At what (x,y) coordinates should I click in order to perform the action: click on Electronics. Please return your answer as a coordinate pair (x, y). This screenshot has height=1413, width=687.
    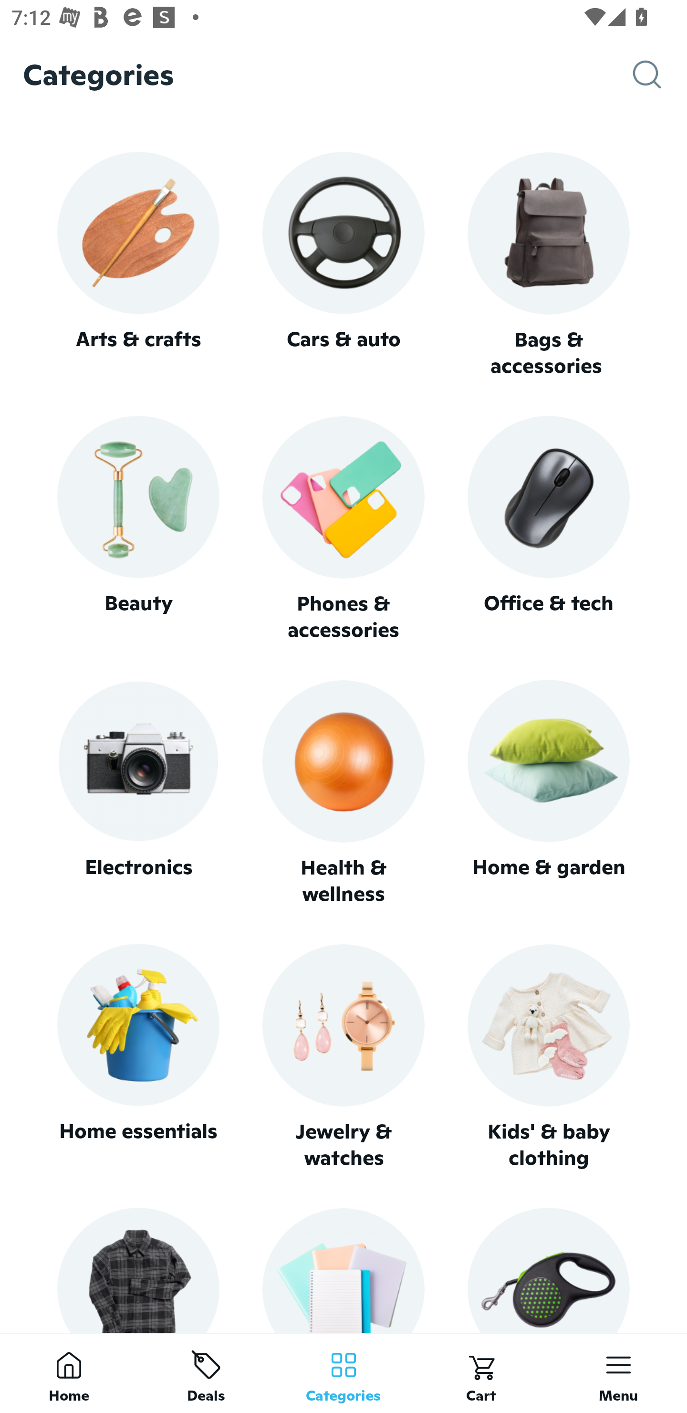
    Looking at the image, I should click on (138, 793).